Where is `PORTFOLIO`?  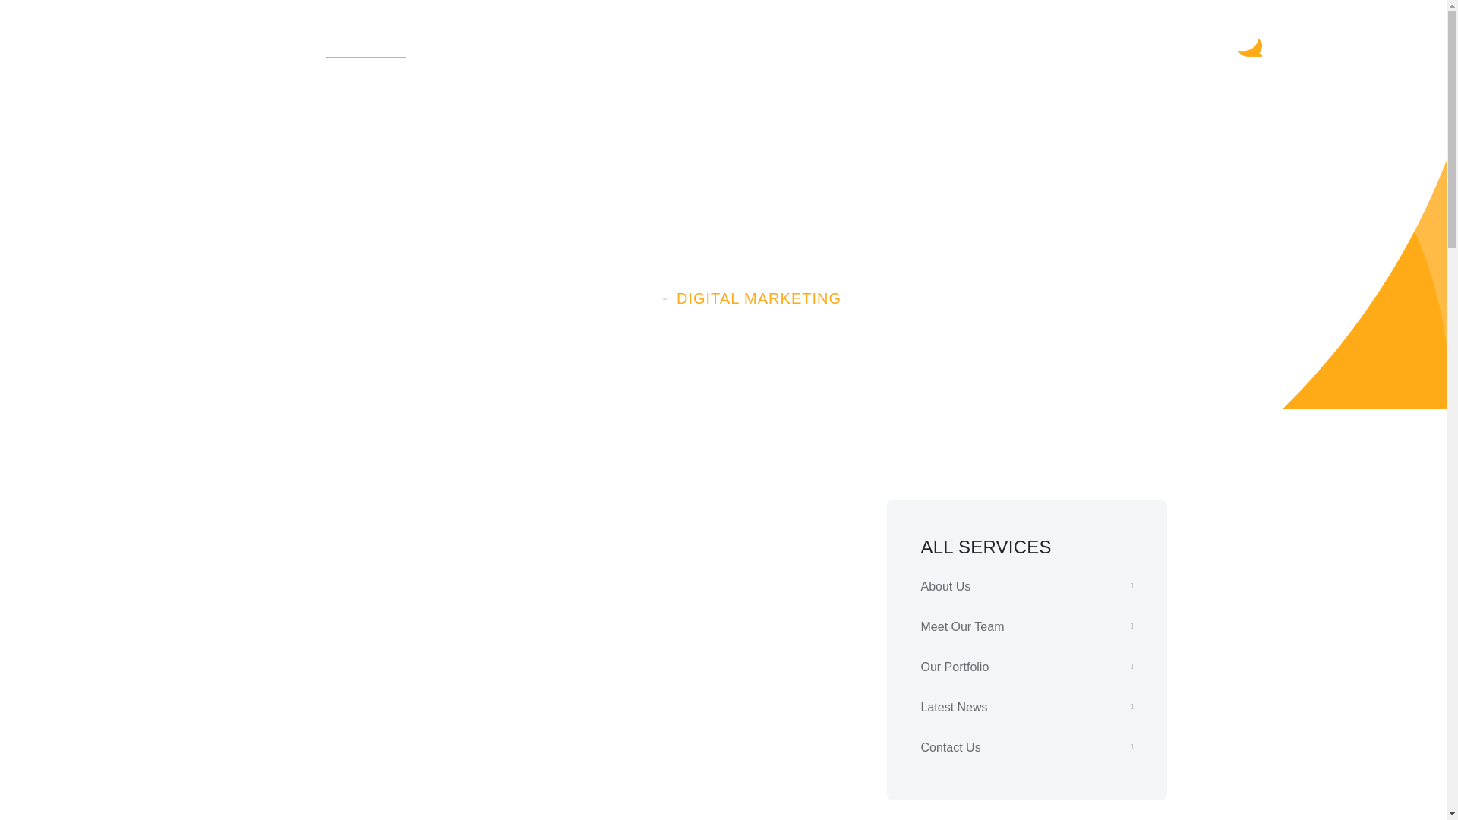
PORTFOLIO is located at coordinates (638, 43).